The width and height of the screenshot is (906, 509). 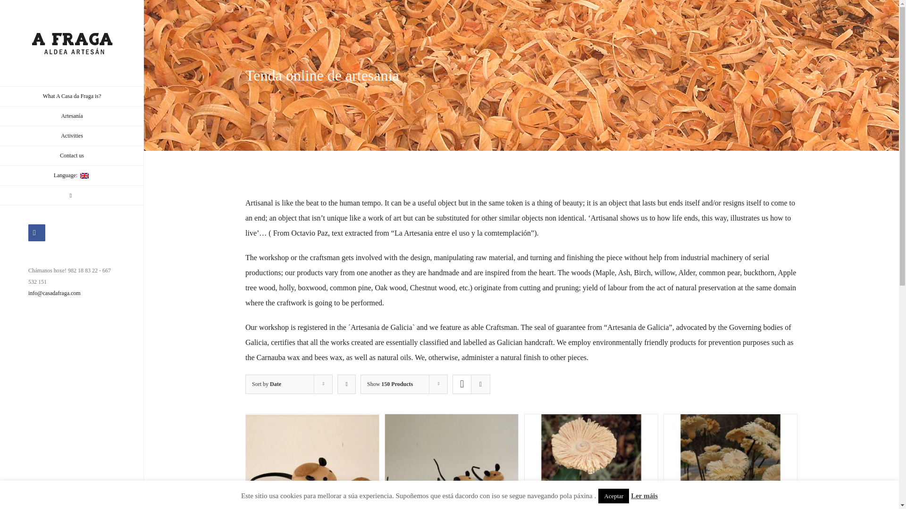 I want to click on Activities, so click(x=72, y=136).